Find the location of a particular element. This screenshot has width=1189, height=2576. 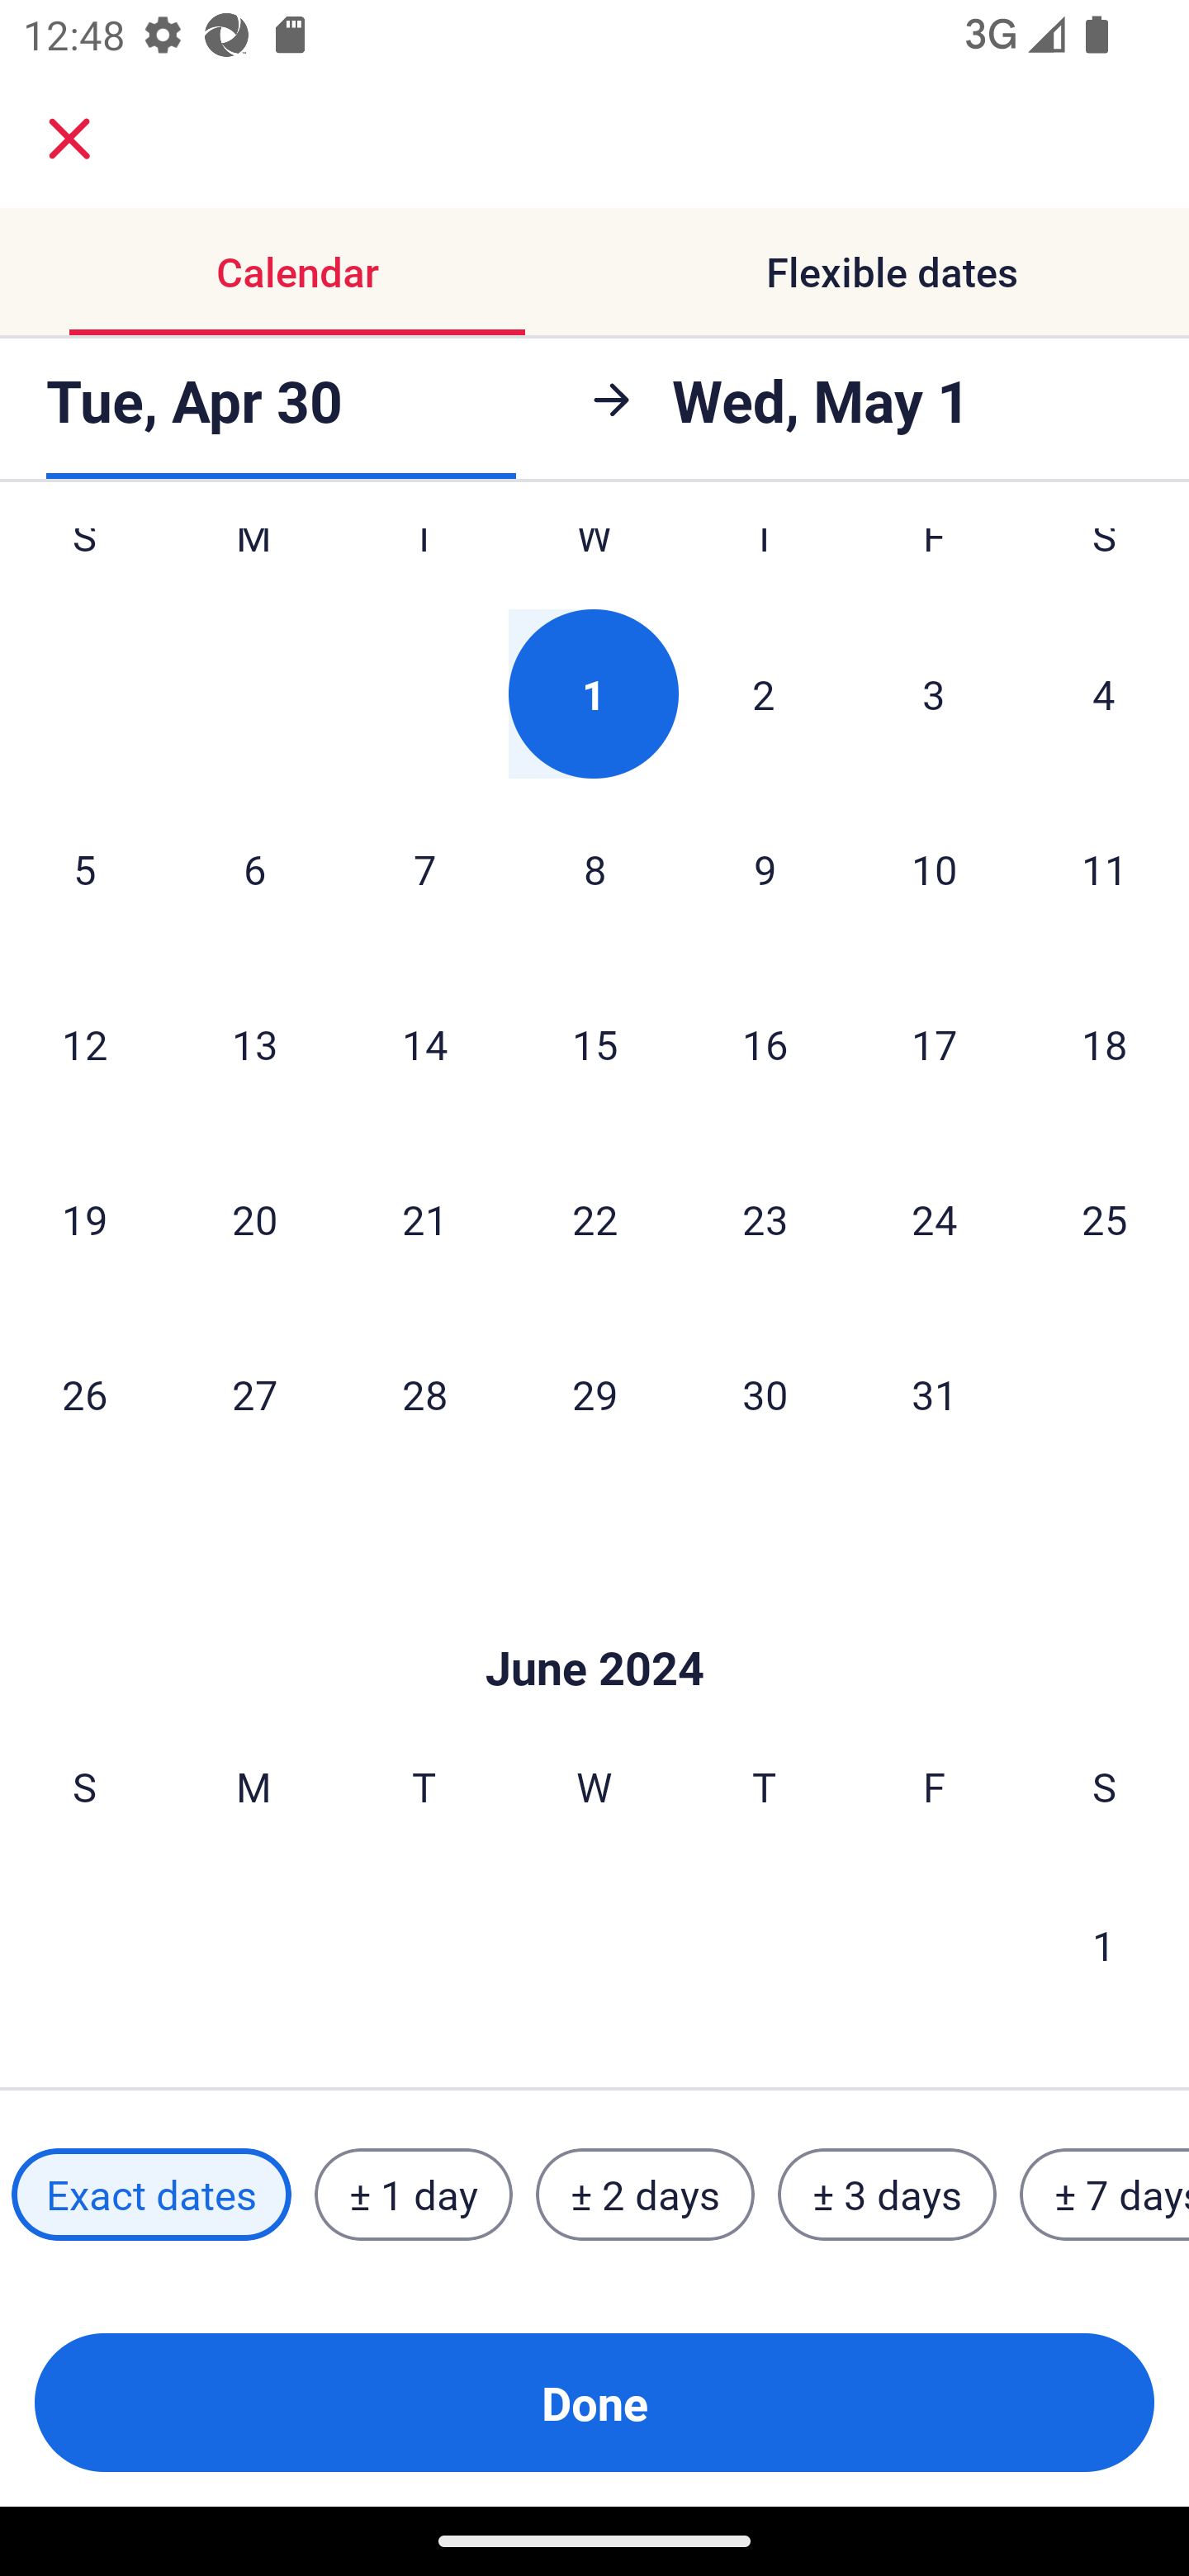

4 Saturday, May 4, 2024 is located at coordinates (1104, 694).